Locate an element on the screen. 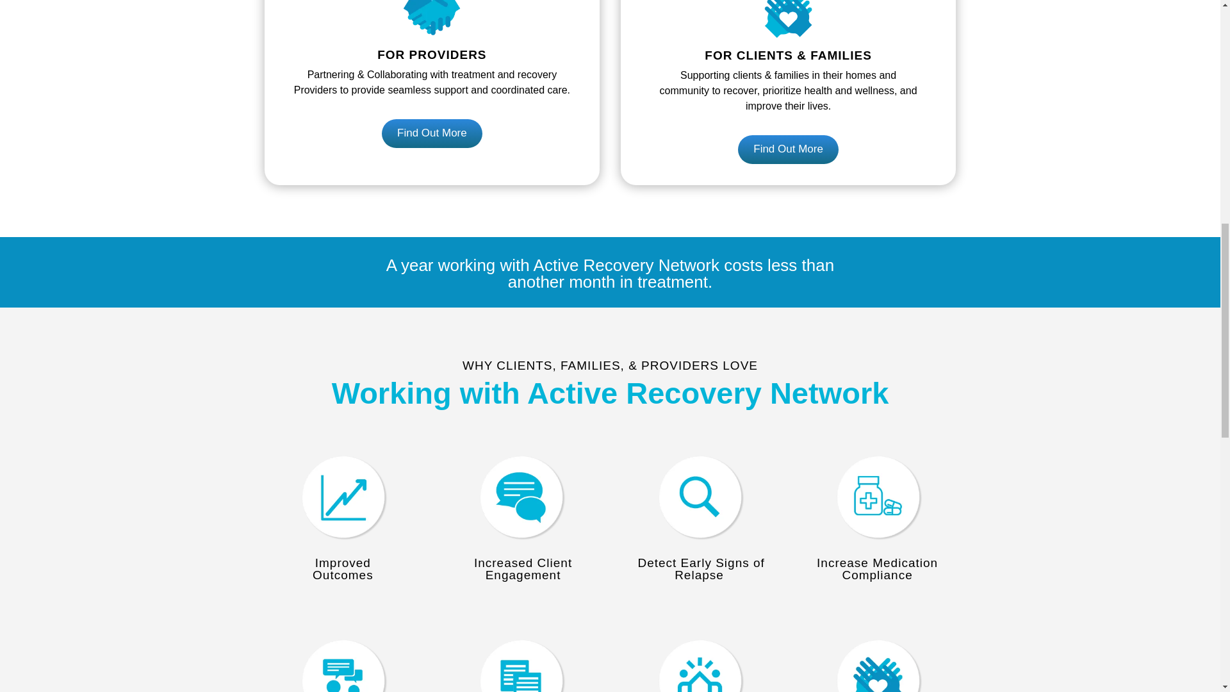 The image size is (1230, 692). chat is located at coordinates (520, 497).